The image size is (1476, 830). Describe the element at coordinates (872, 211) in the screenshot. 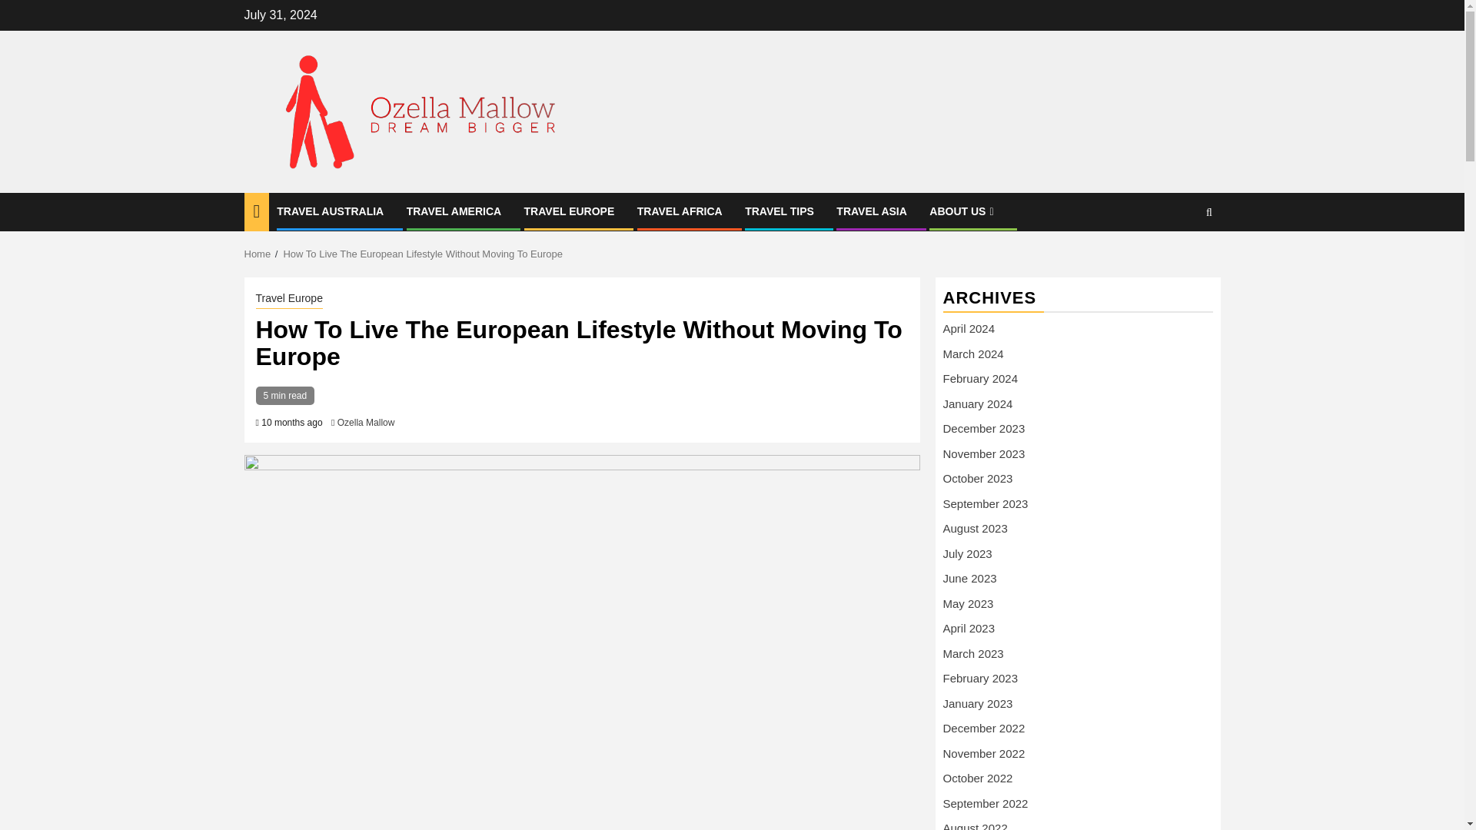

I see `TRAVEL ASIA` at that location.